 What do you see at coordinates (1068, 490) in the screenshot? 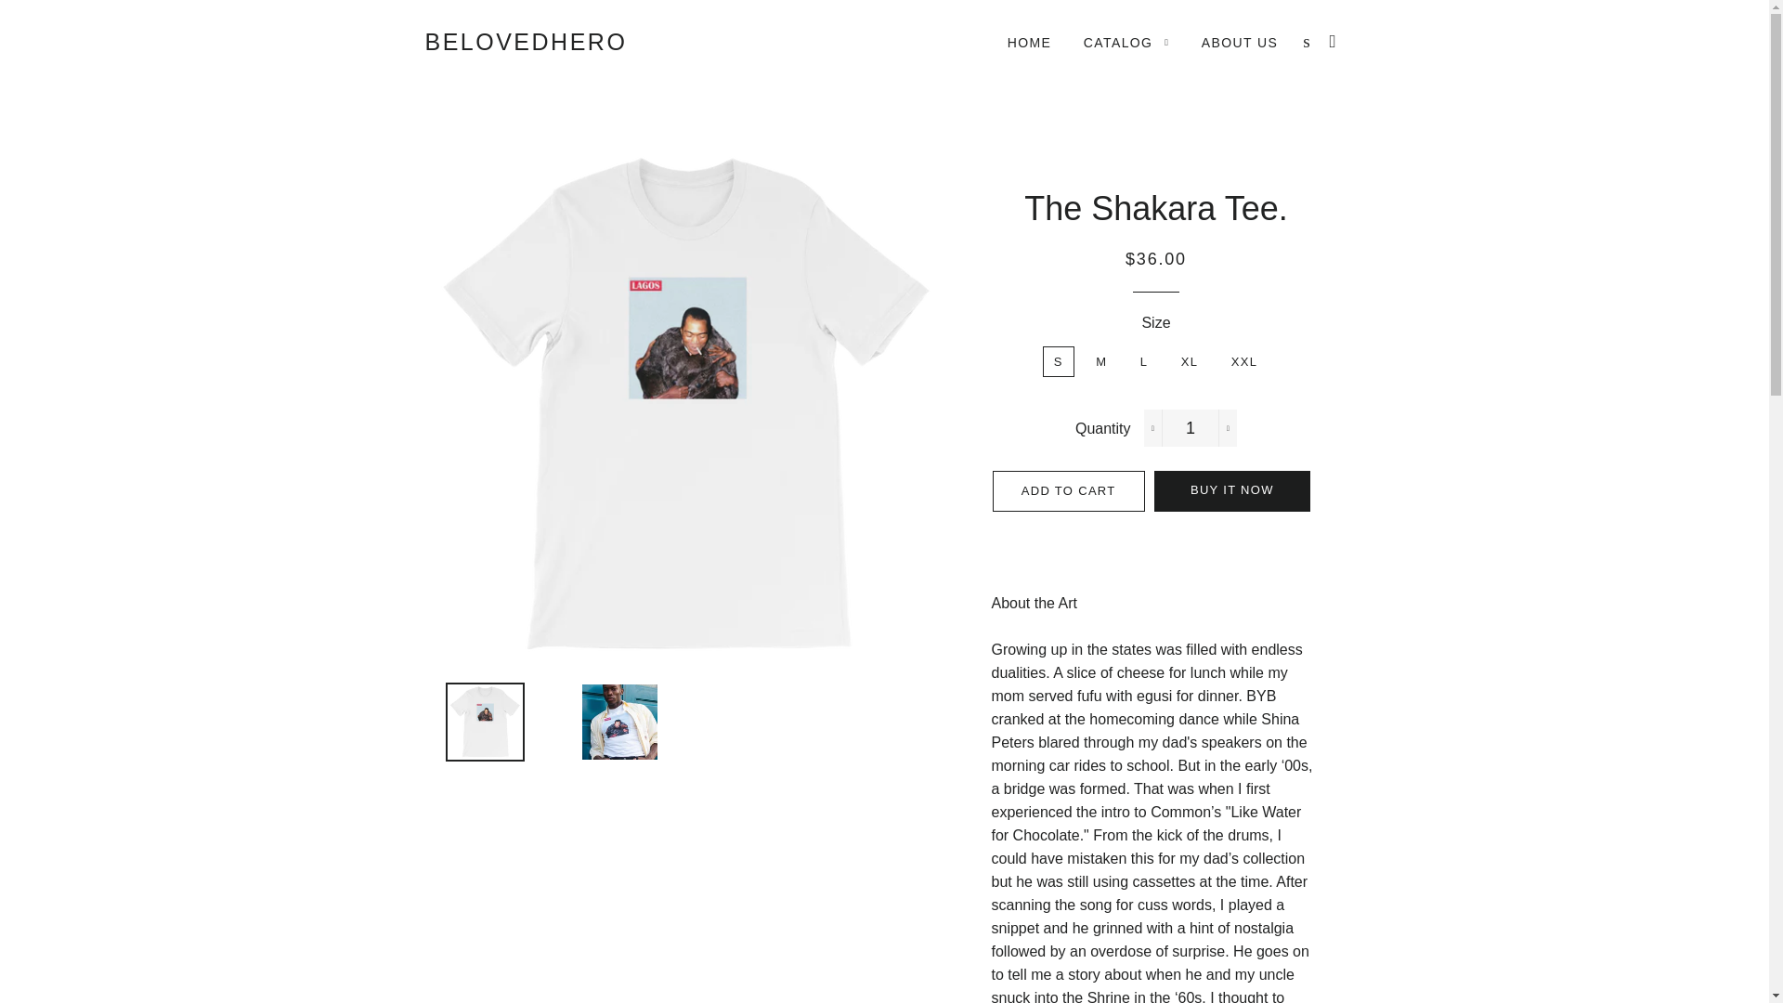
I see `ADD TO CART` at bounding box center [1068, 490].